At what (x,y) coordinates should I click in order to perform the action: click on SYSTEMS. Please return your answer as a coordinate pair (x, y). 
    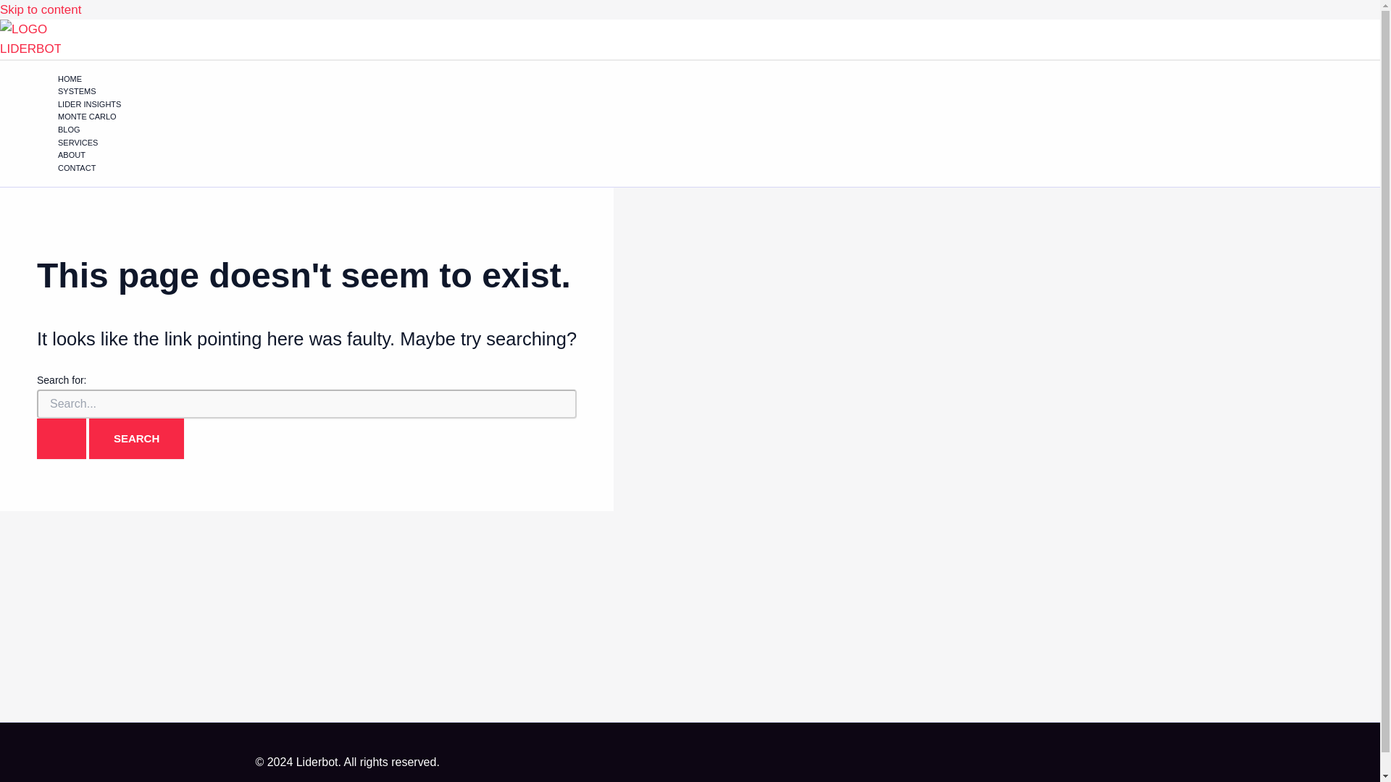
    Looking at the image, I should click on (101, 91).